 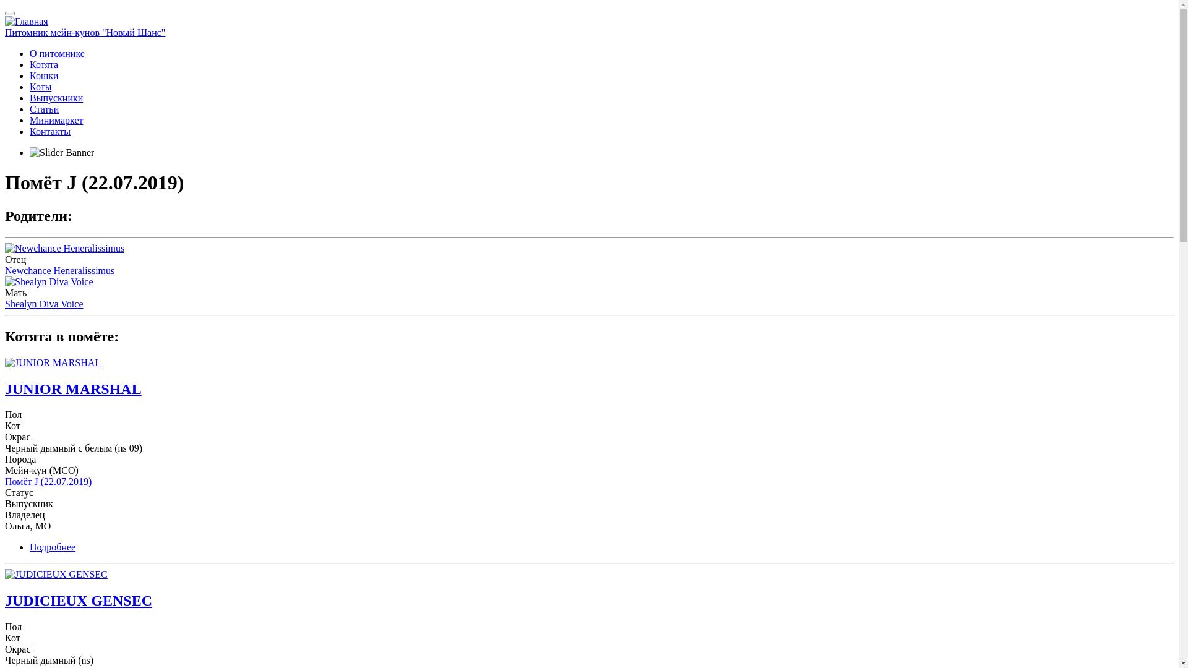 What do you see at coordinates (73, 389) in the screenshot?
I see `JUNIOR MARSHAL` at bounding box center [73, 389].